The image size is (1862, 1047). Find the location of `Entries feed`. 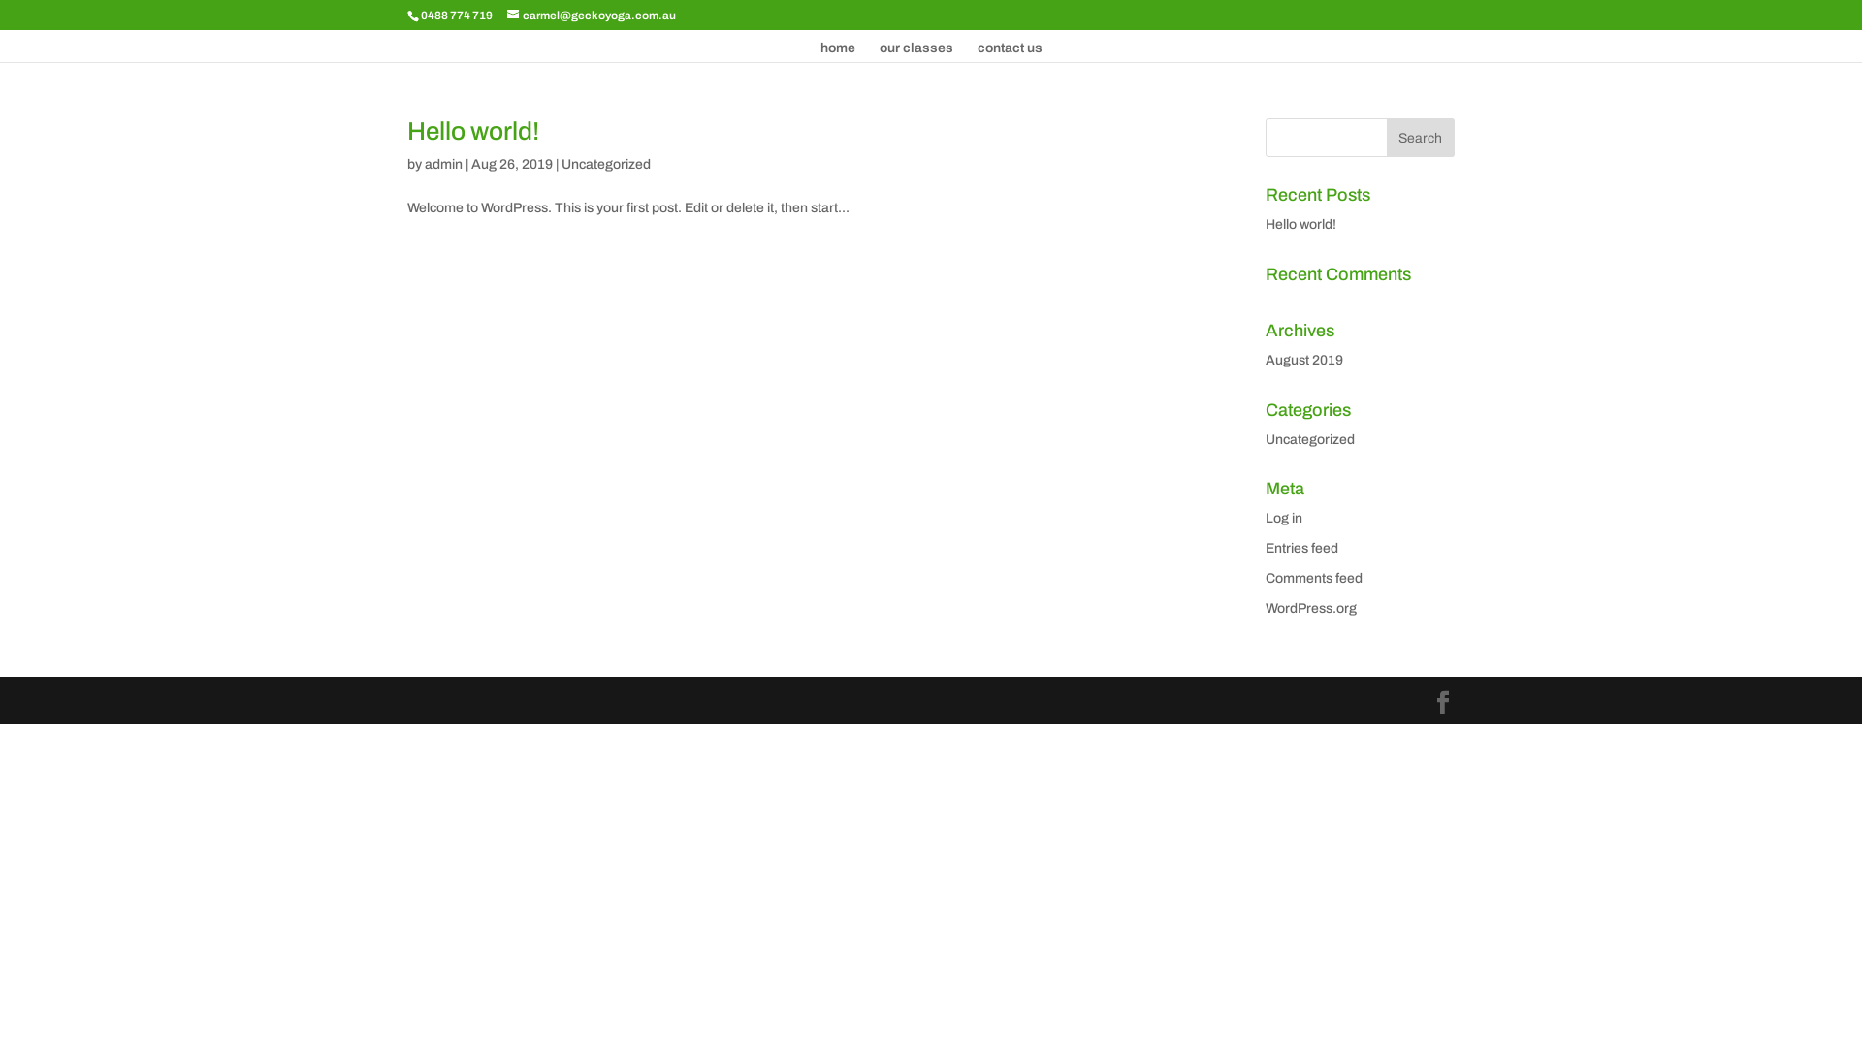

Entries feed is located at coordinates (1301, 549).